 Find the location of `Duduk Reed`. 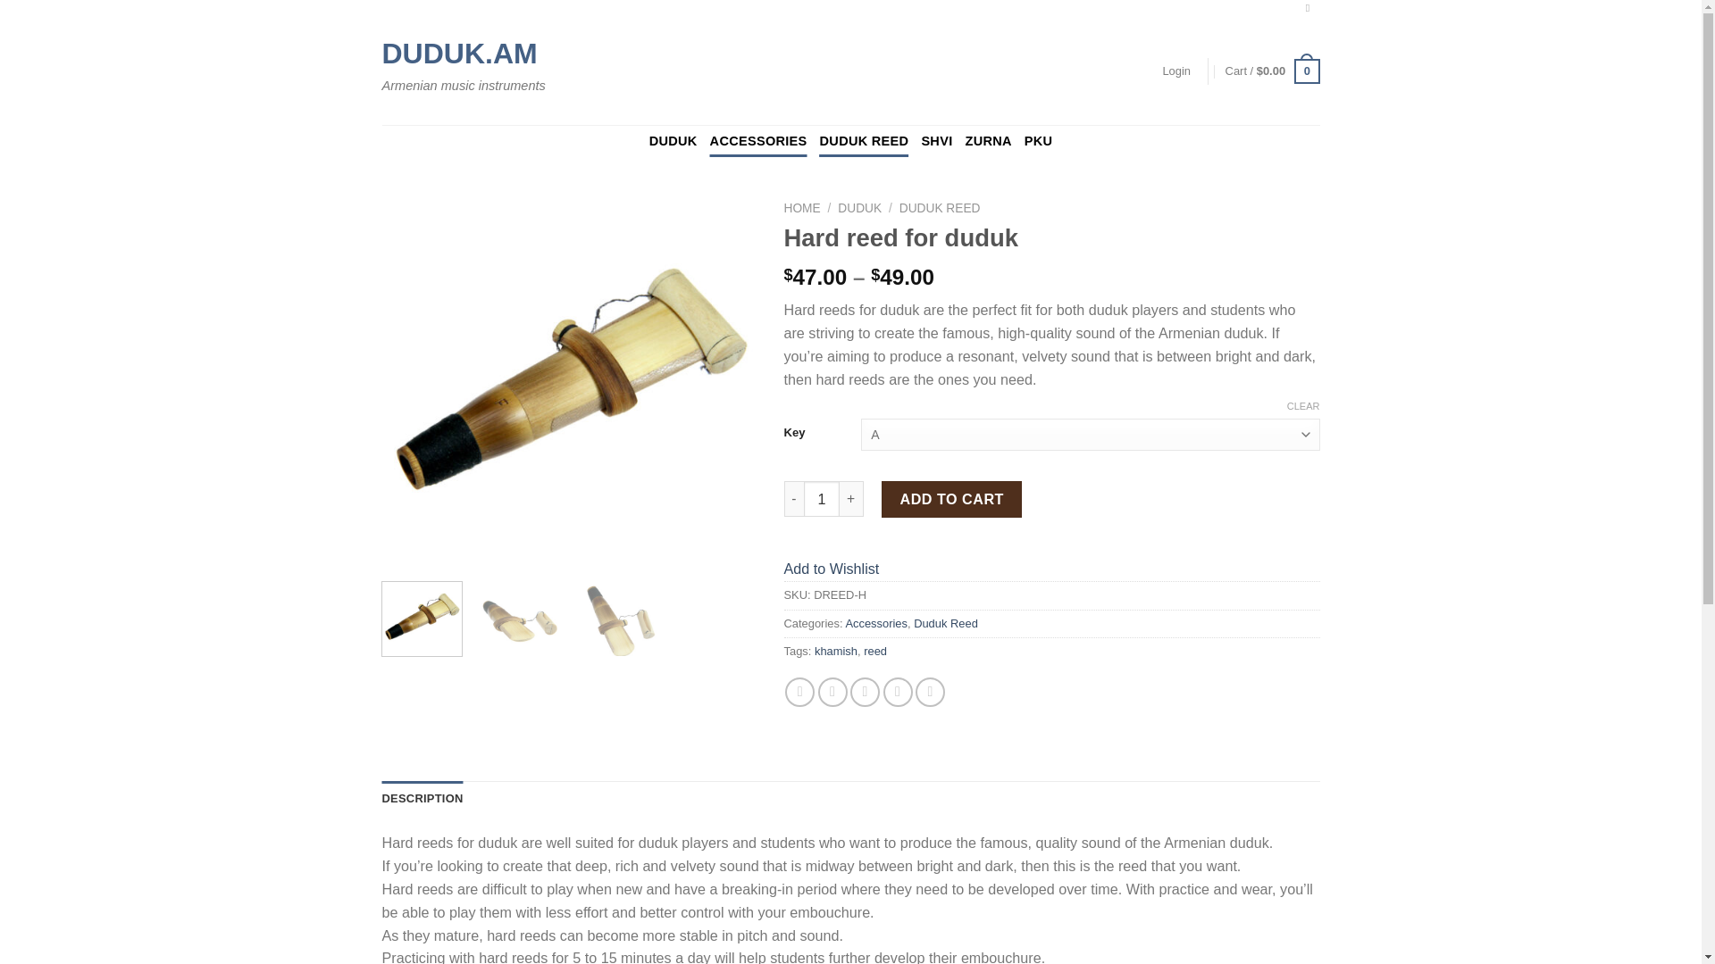

Duduk Reed is located at coordinates (945, 623).